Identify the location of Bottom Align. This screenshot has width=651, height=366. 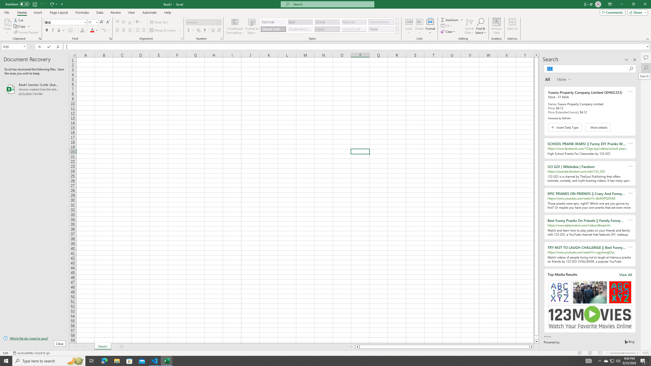
(130, 22).